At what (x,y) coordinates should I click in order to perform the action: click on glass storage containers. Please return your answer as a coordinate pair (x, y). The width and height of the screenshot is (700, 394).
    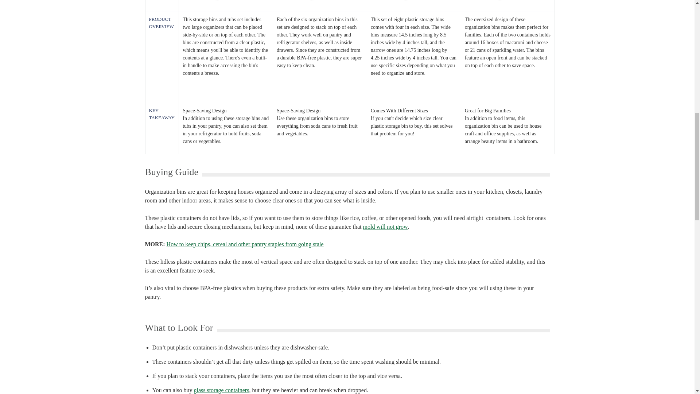
    Looking at the image, I should click on (221, 390).